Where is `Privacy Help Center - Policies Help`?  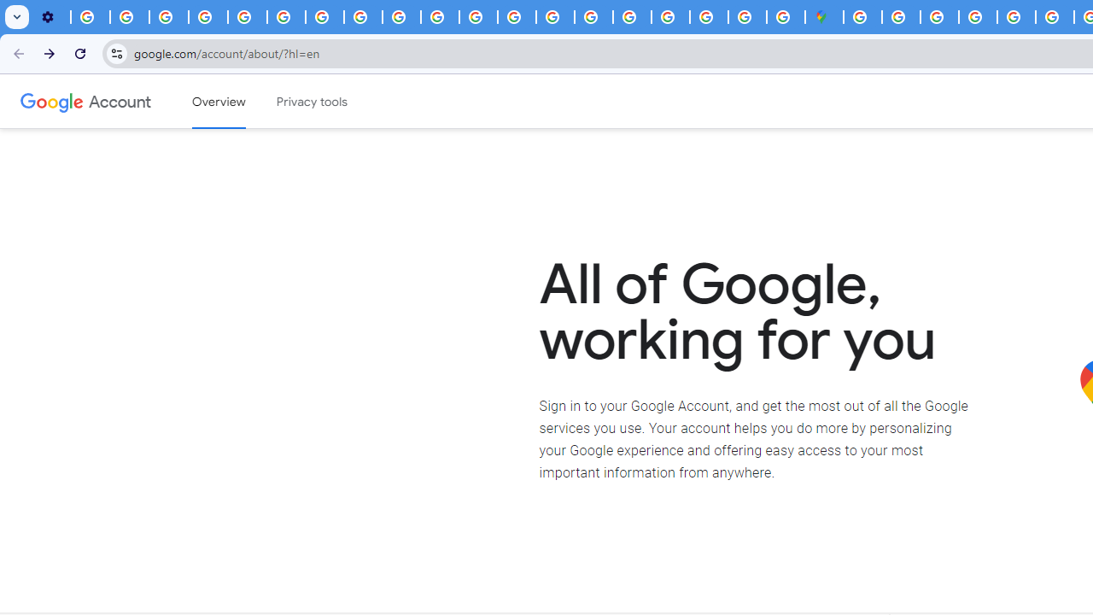
Privacy Help Center - Policies Help is located at coordinates (248, 17).